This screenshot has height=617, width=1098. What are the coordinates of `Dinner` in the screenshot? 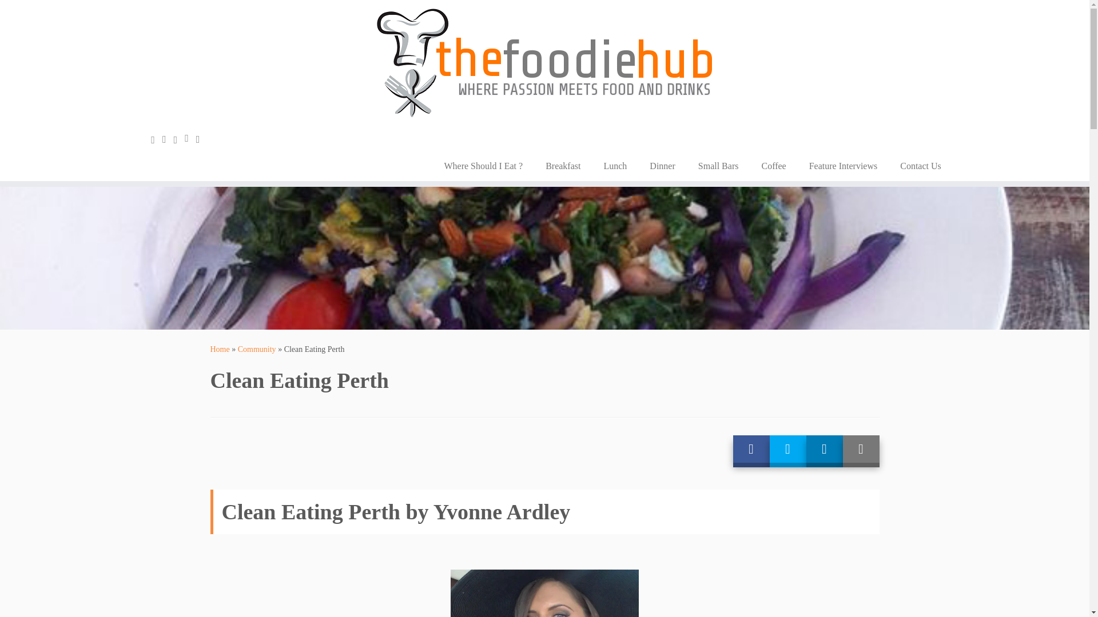 It's located at (662, 166).